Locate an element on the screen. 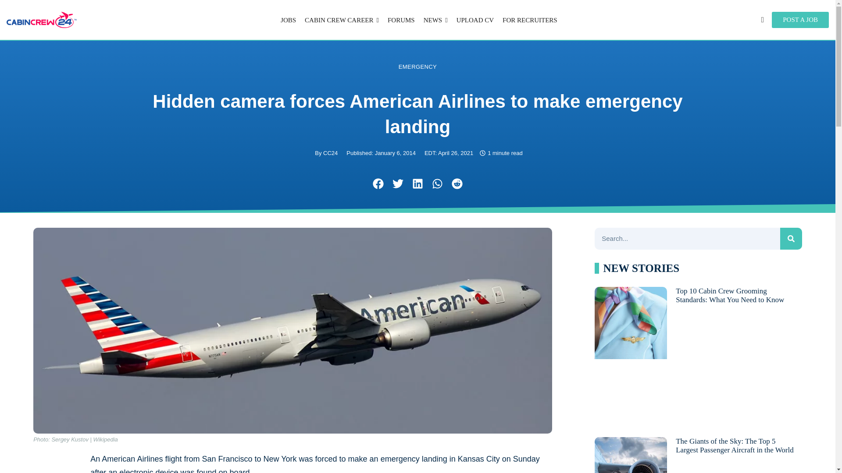 The height and width of the screenshot is (473, 842). EMERGENCY is located at coordinates (417, 67).